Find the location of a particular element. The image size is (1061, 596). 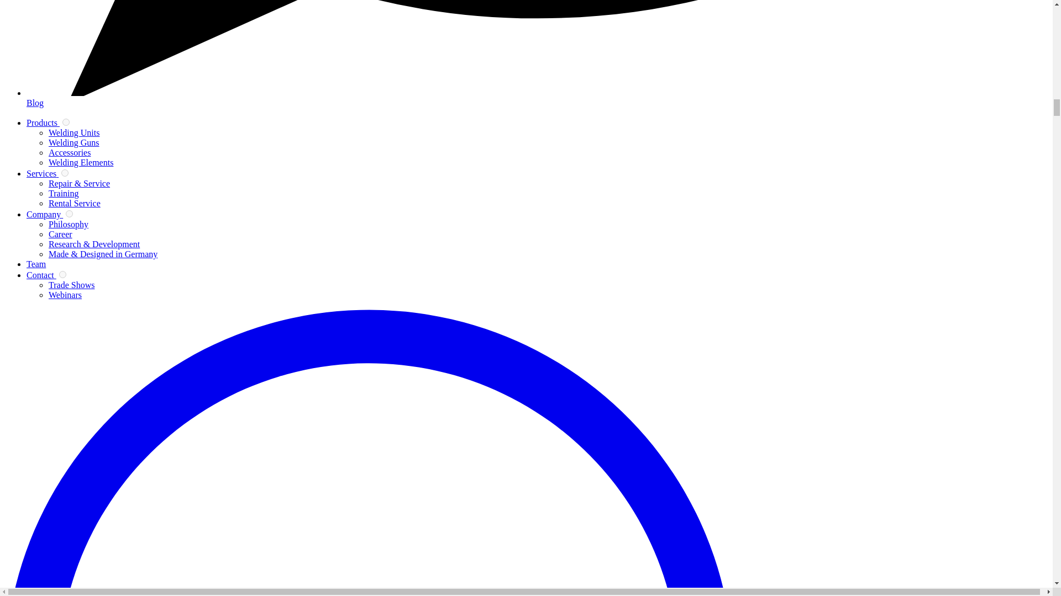

Rental Service is located at coordinates (75, 203).